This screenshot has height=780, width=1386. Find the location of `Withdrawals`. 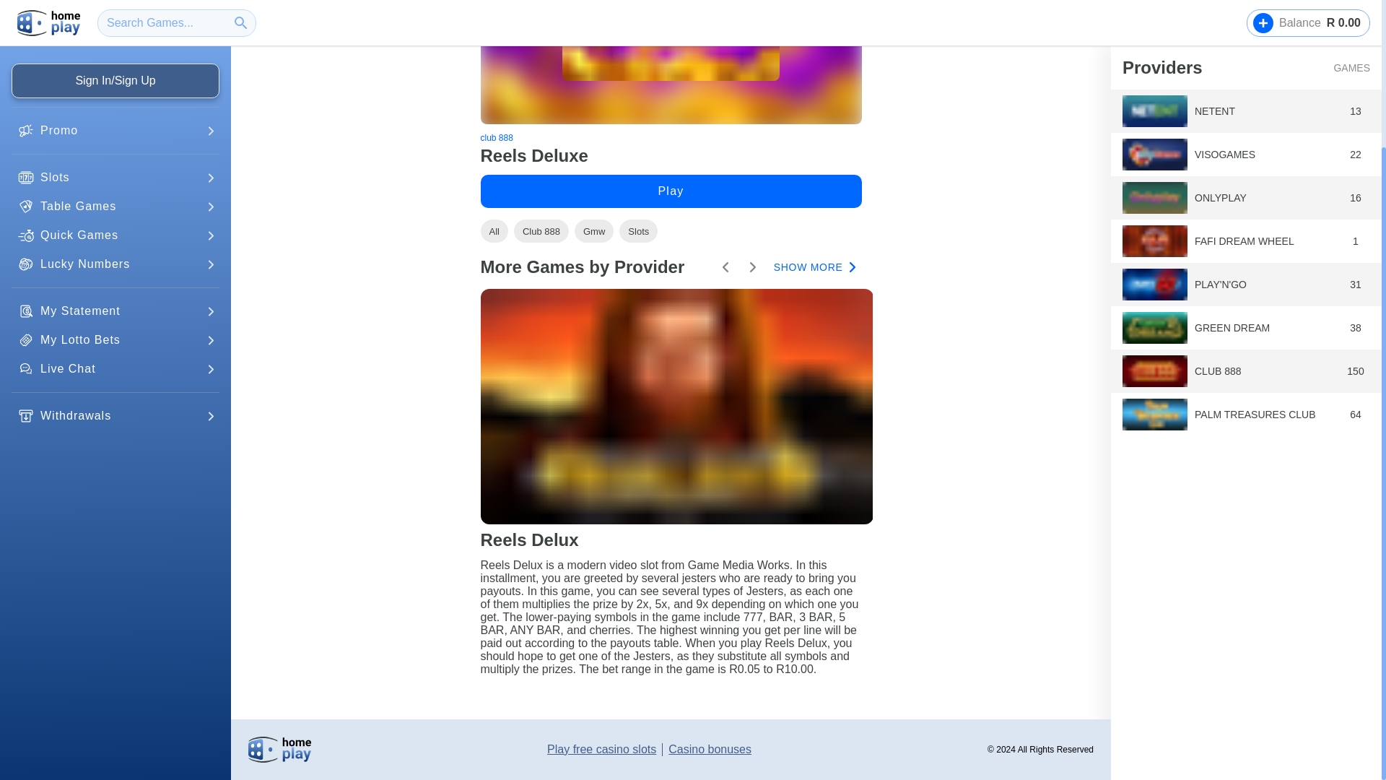

Withdrawals is located at coordinates (115, 234).